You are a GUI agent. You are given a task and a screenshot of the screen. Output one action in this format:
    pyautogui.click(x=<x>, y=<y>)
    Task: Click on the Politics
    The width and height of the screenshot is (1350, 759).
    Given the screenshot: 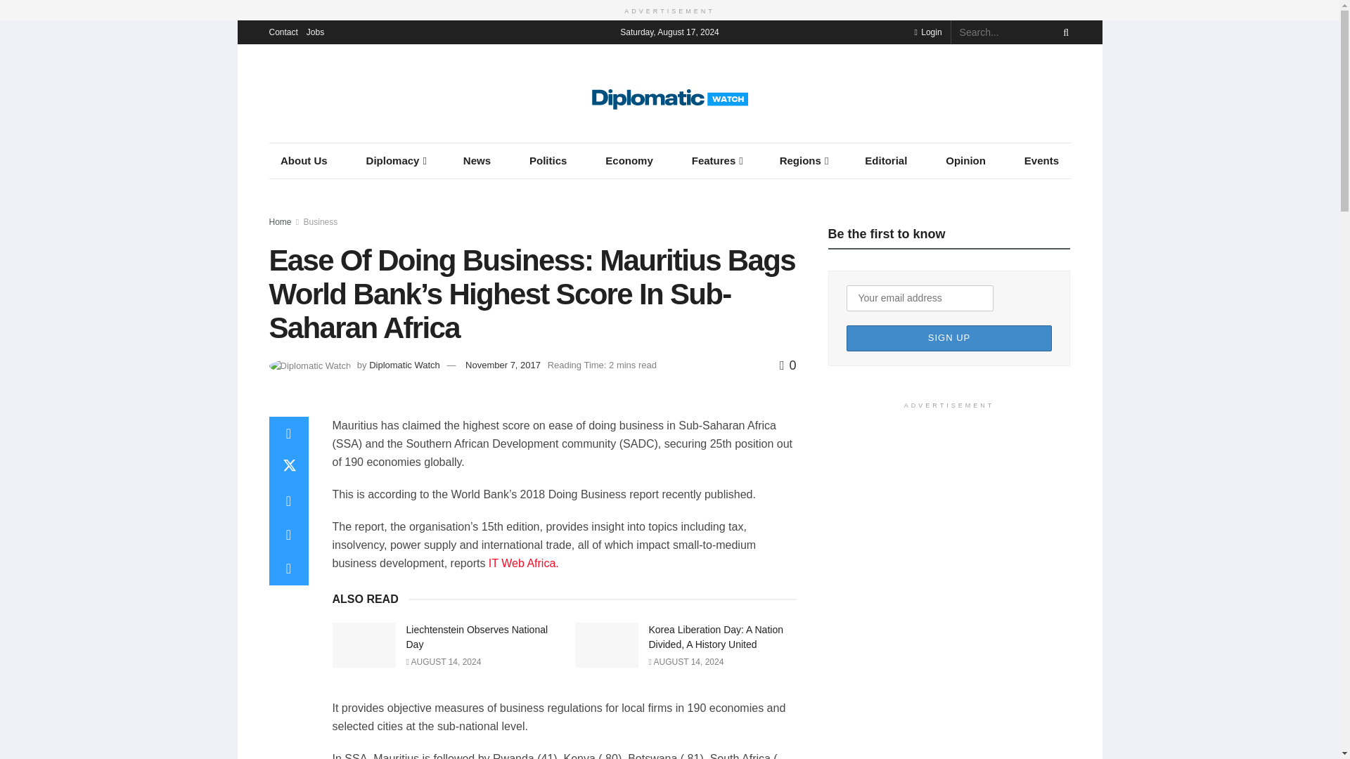 What is the action you would take?
    pyautogui.click(x=548, y=160)
    